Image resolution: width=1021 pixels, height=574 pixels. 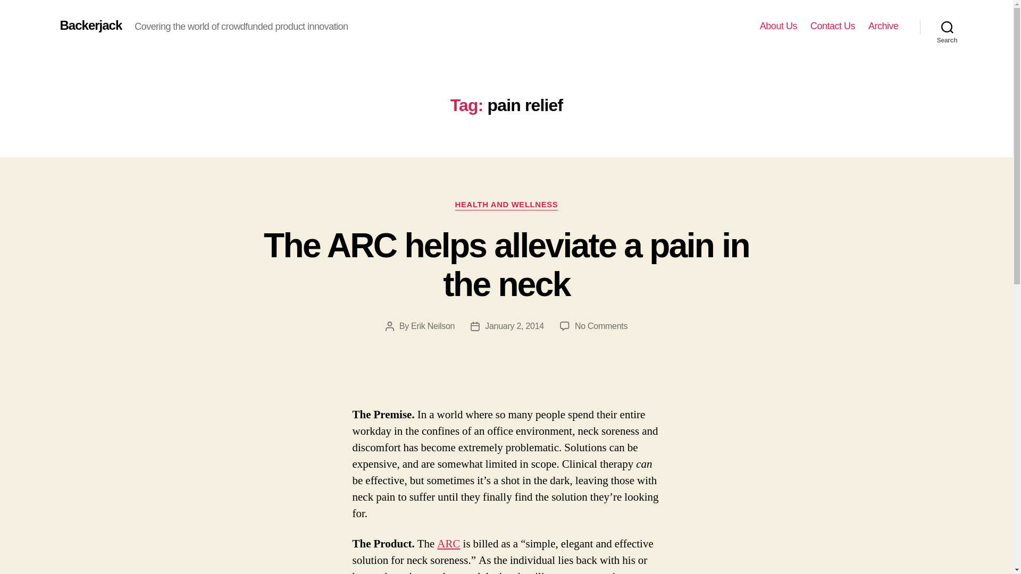 What do you see at coordinates (433, 326) in the screenshot?
I see `Erik Neilson` at bounding box center [433, 326].